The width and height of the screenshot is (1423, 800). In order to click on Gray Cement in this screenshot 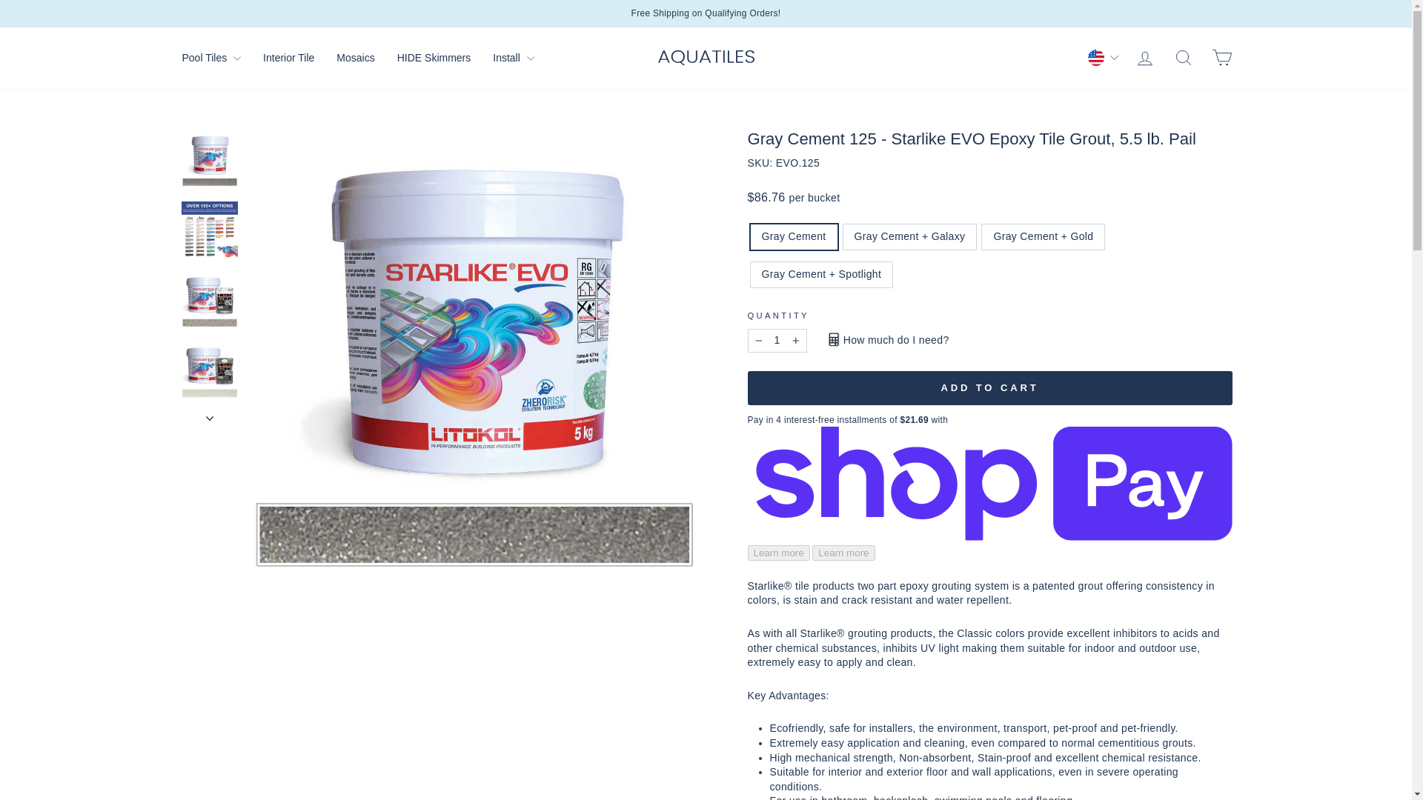, I will do `click(210, 418)`.